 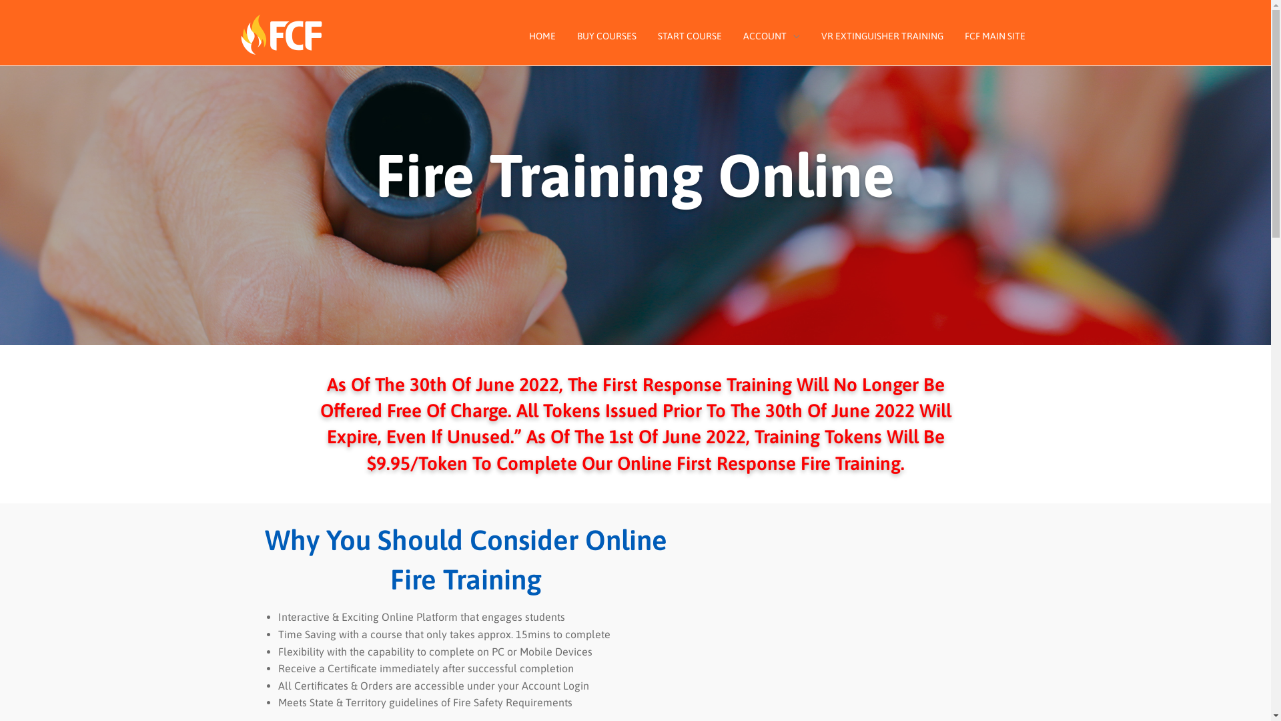 What do you see at coordinates (995, 35) in the screenshot?
I see `FCF MAIN SITE` at bounding box center [995, 35].